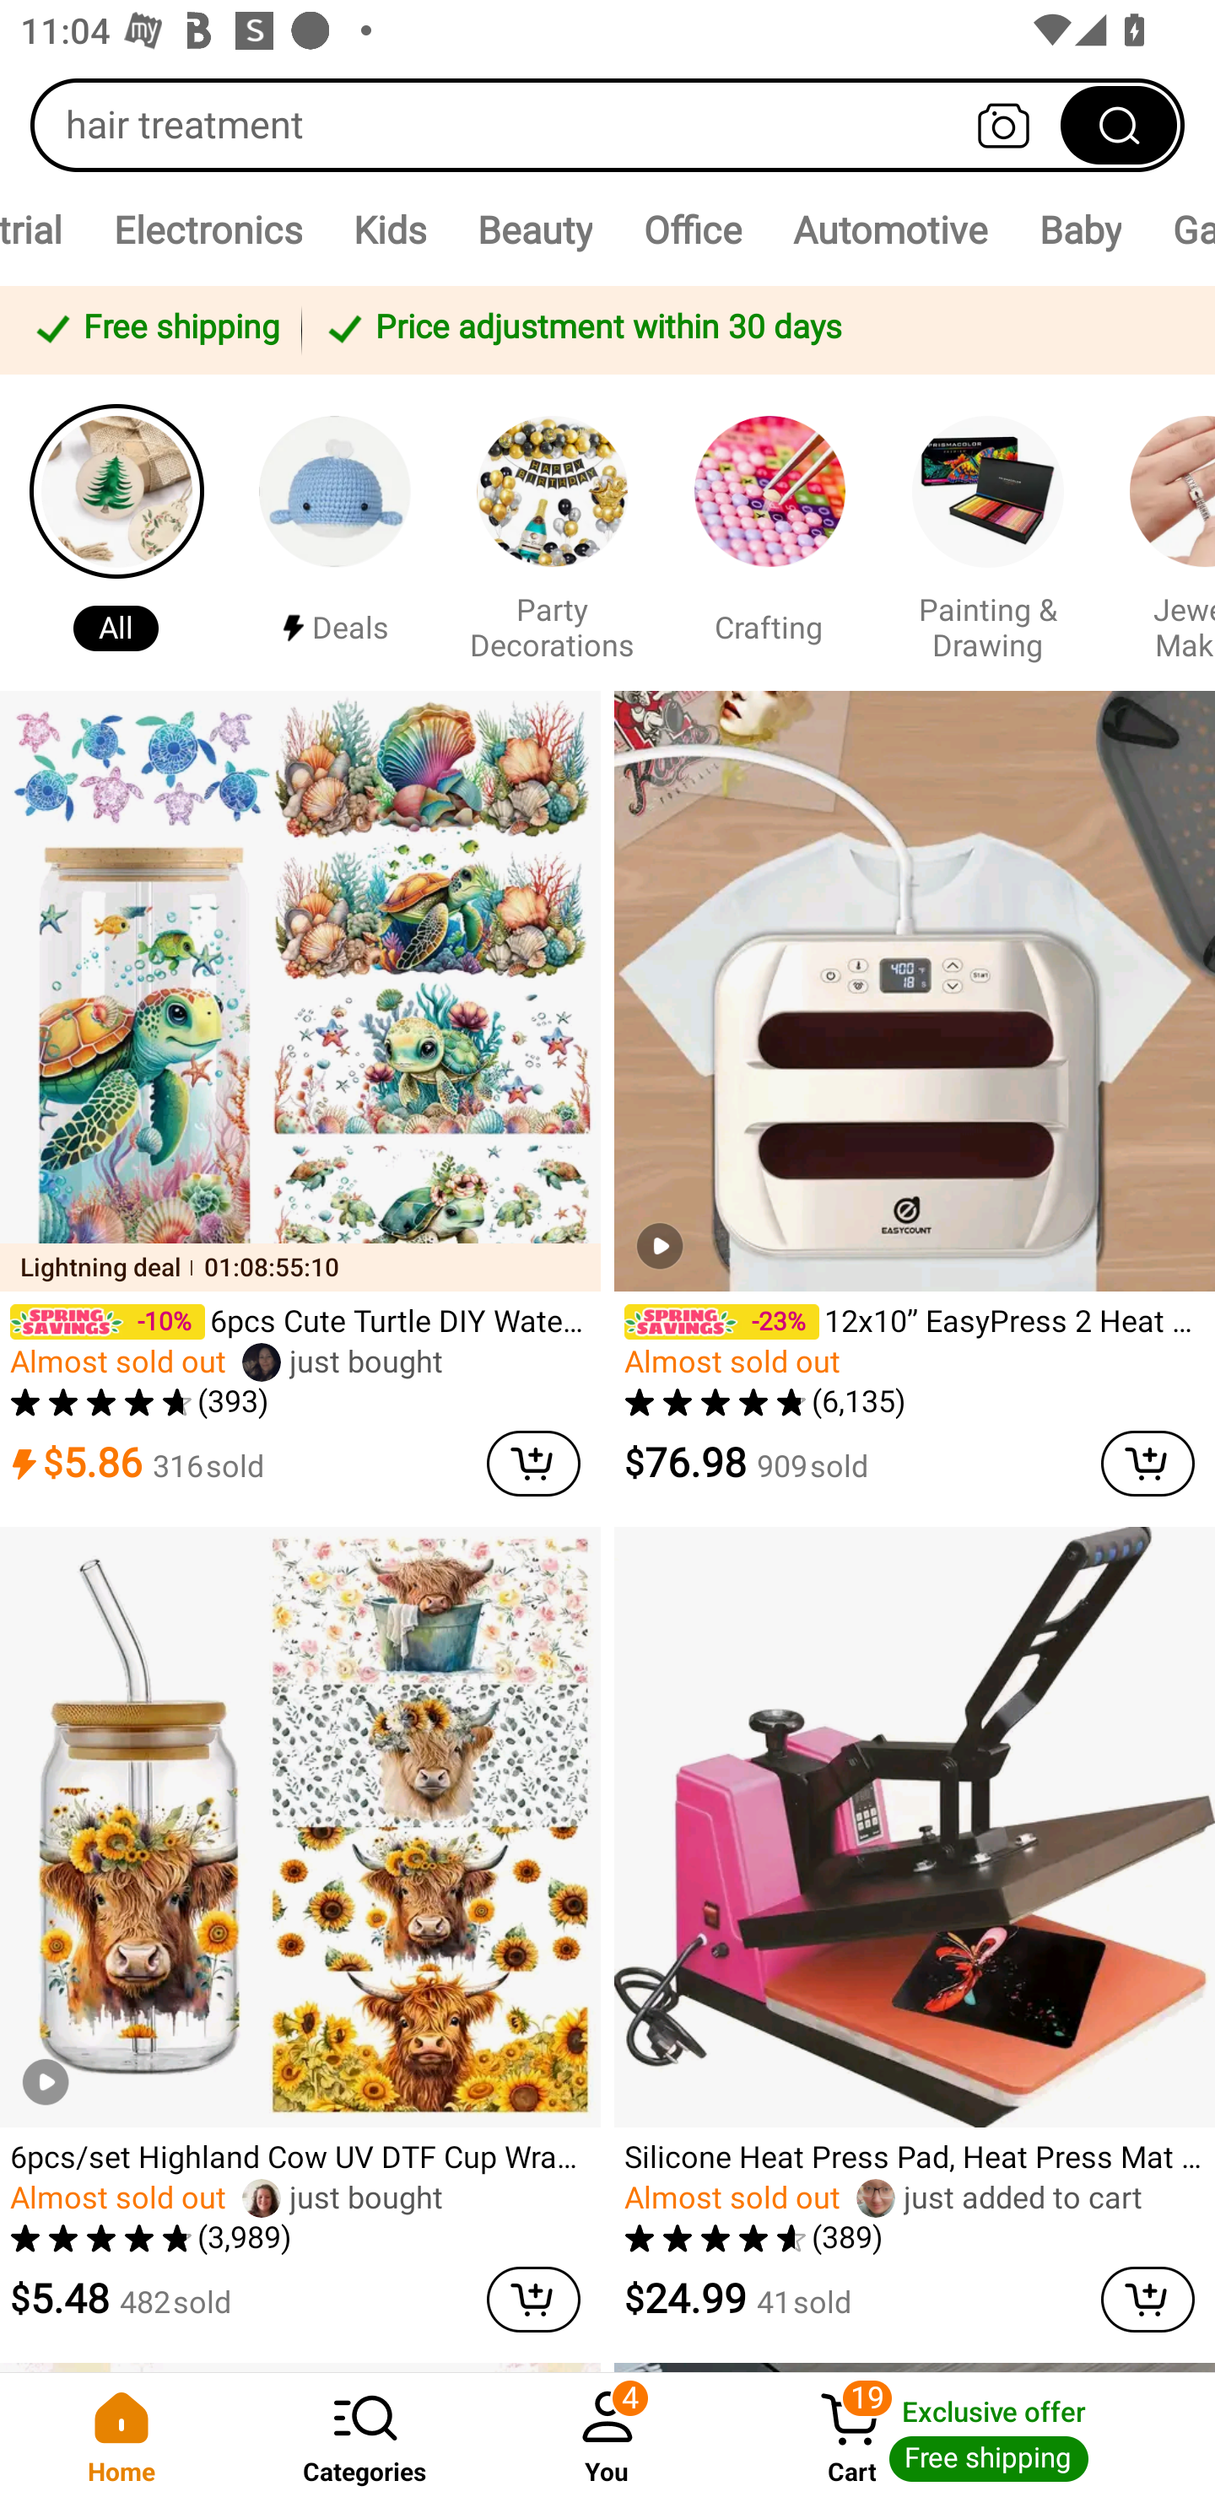  What do you see at coordinates (207, 229) in the screenshot?
I see `Electronics` at bounding box center [207, 229].